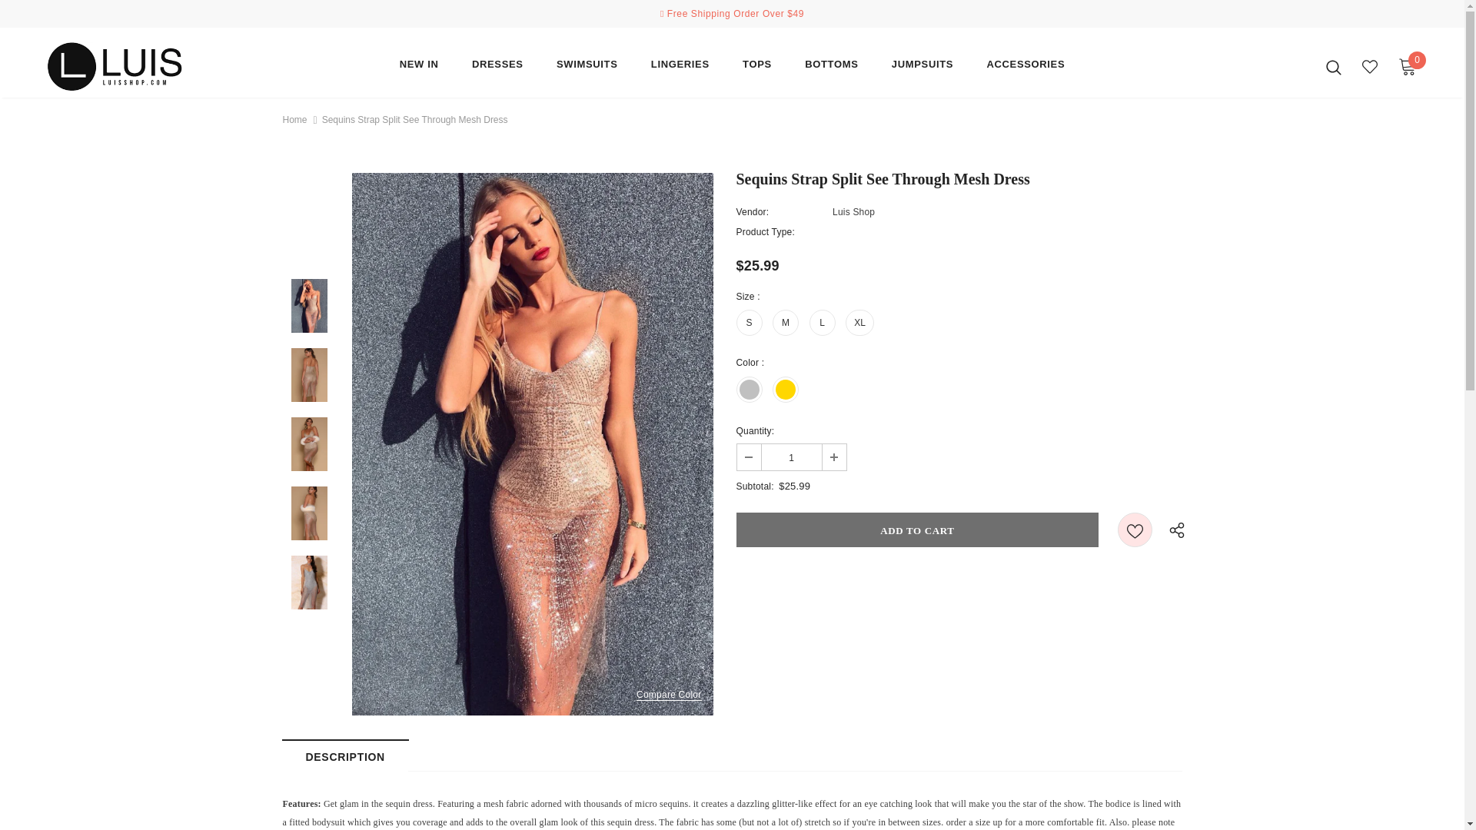  Describe the element at coordinates (756, 68) in the screenshot. I see `TOPS` at that location.